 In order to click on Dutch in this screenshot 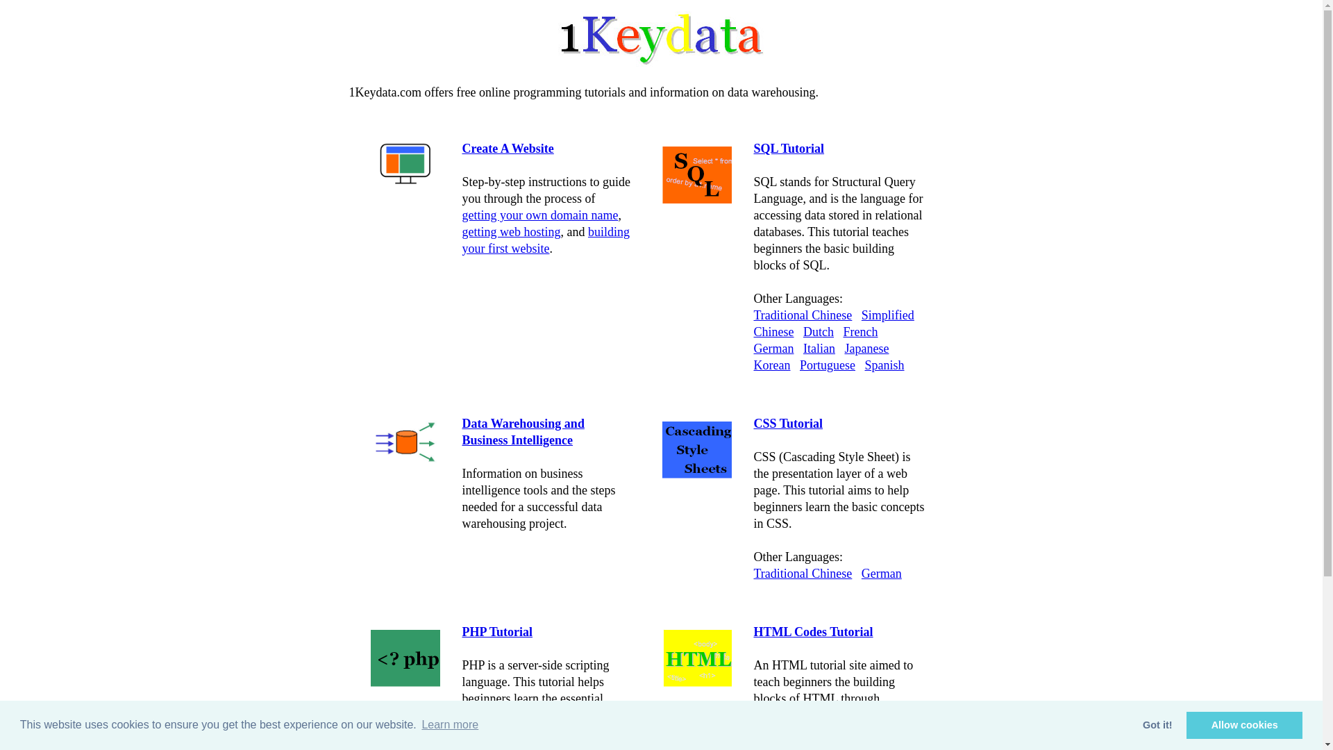, I will do `click(819, 332)`.